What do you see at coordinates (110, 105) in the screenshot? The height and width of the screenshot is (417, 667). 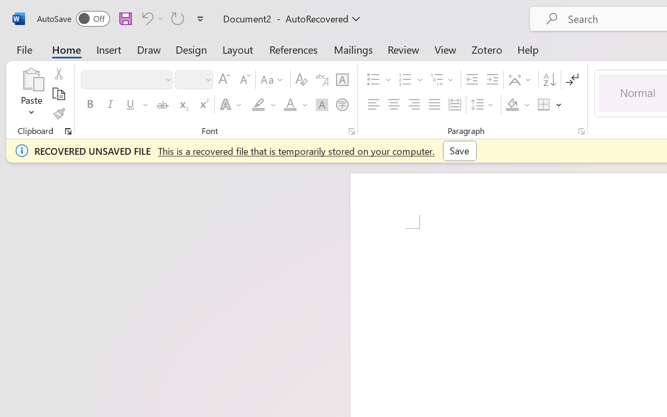 I see `Italic` at bounding box center [110, 105].